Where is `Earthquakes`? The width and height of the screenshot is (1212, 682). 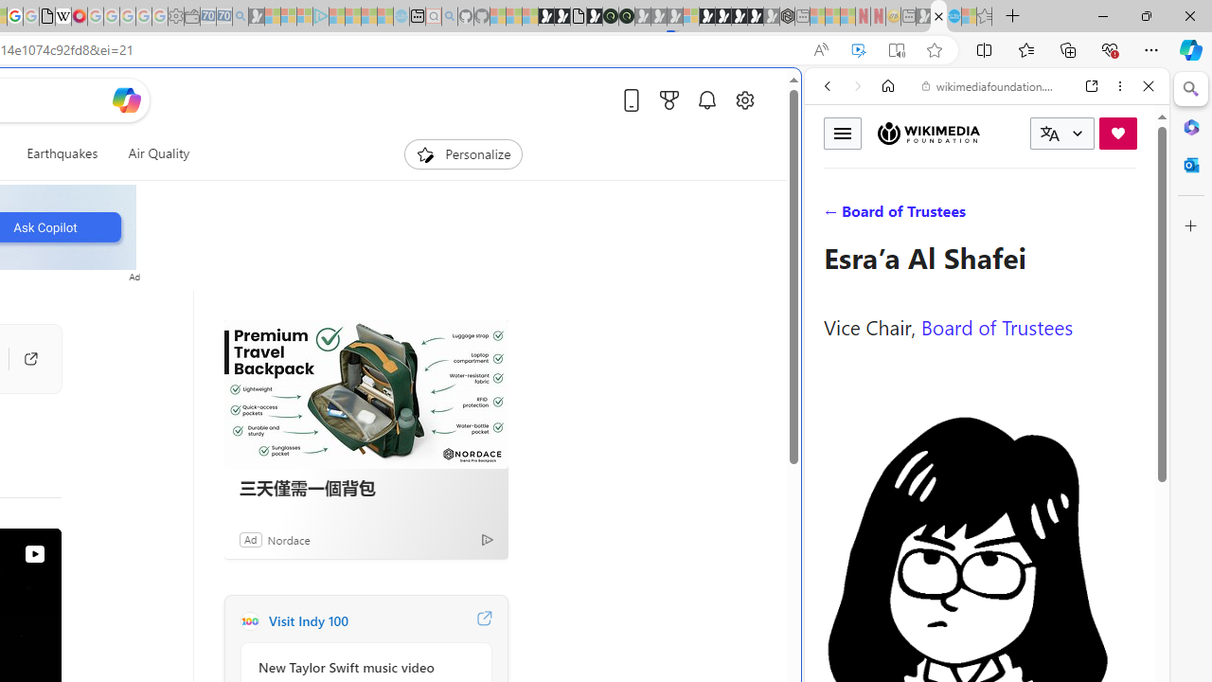 Earthquakes is located at coordinates (62, 153).